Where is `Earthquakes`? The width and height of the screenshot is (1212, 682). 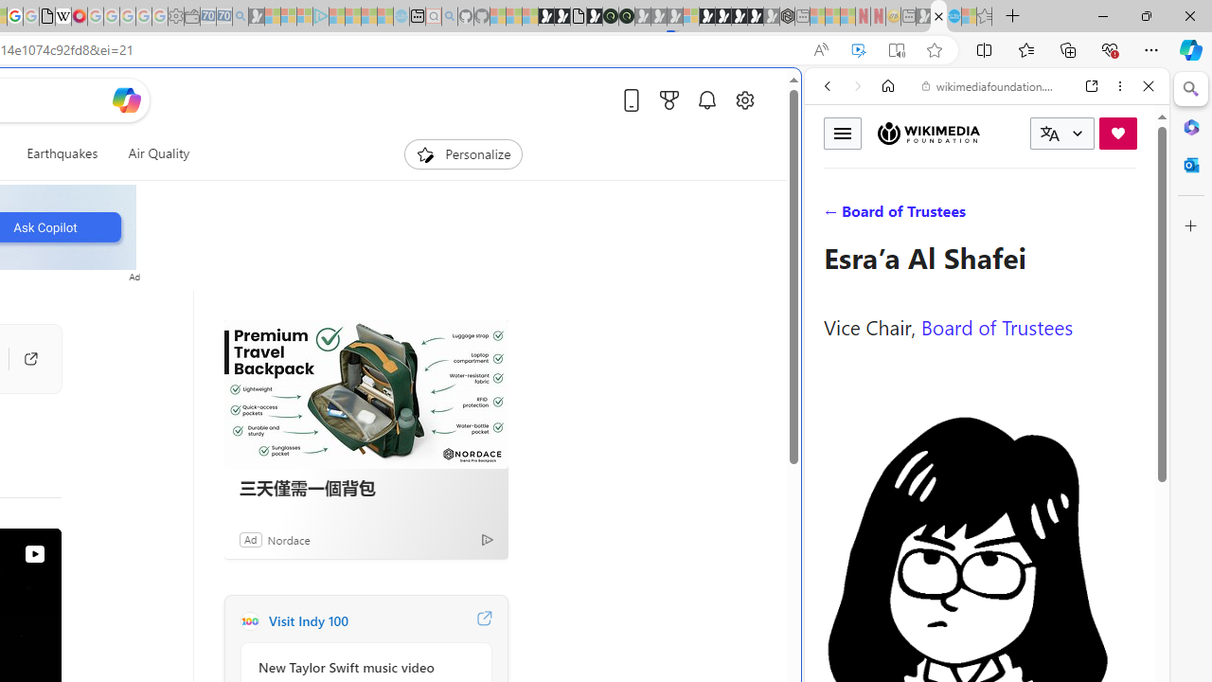 Earthquakes is located at coordinates (62, 153).